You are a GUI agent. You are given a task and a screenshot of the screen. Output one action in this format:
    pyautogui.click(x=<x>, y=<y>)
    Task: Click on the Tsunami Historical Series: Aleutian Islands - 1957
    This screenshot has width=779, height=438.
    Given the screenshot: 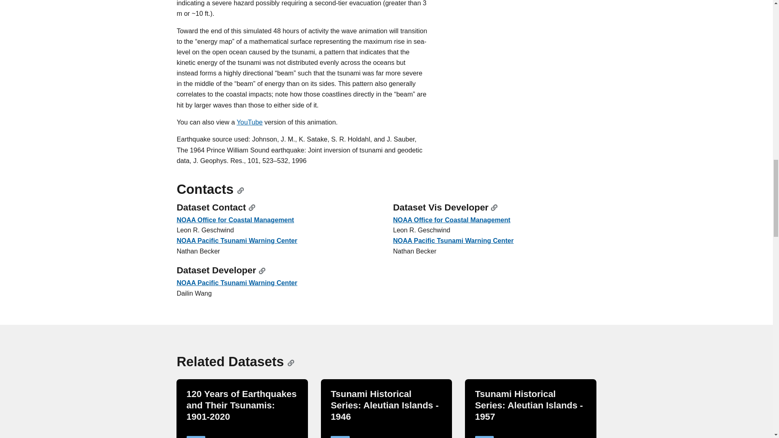 What is the action you would take?
    pyautogui.click(x=529, y=406)
    